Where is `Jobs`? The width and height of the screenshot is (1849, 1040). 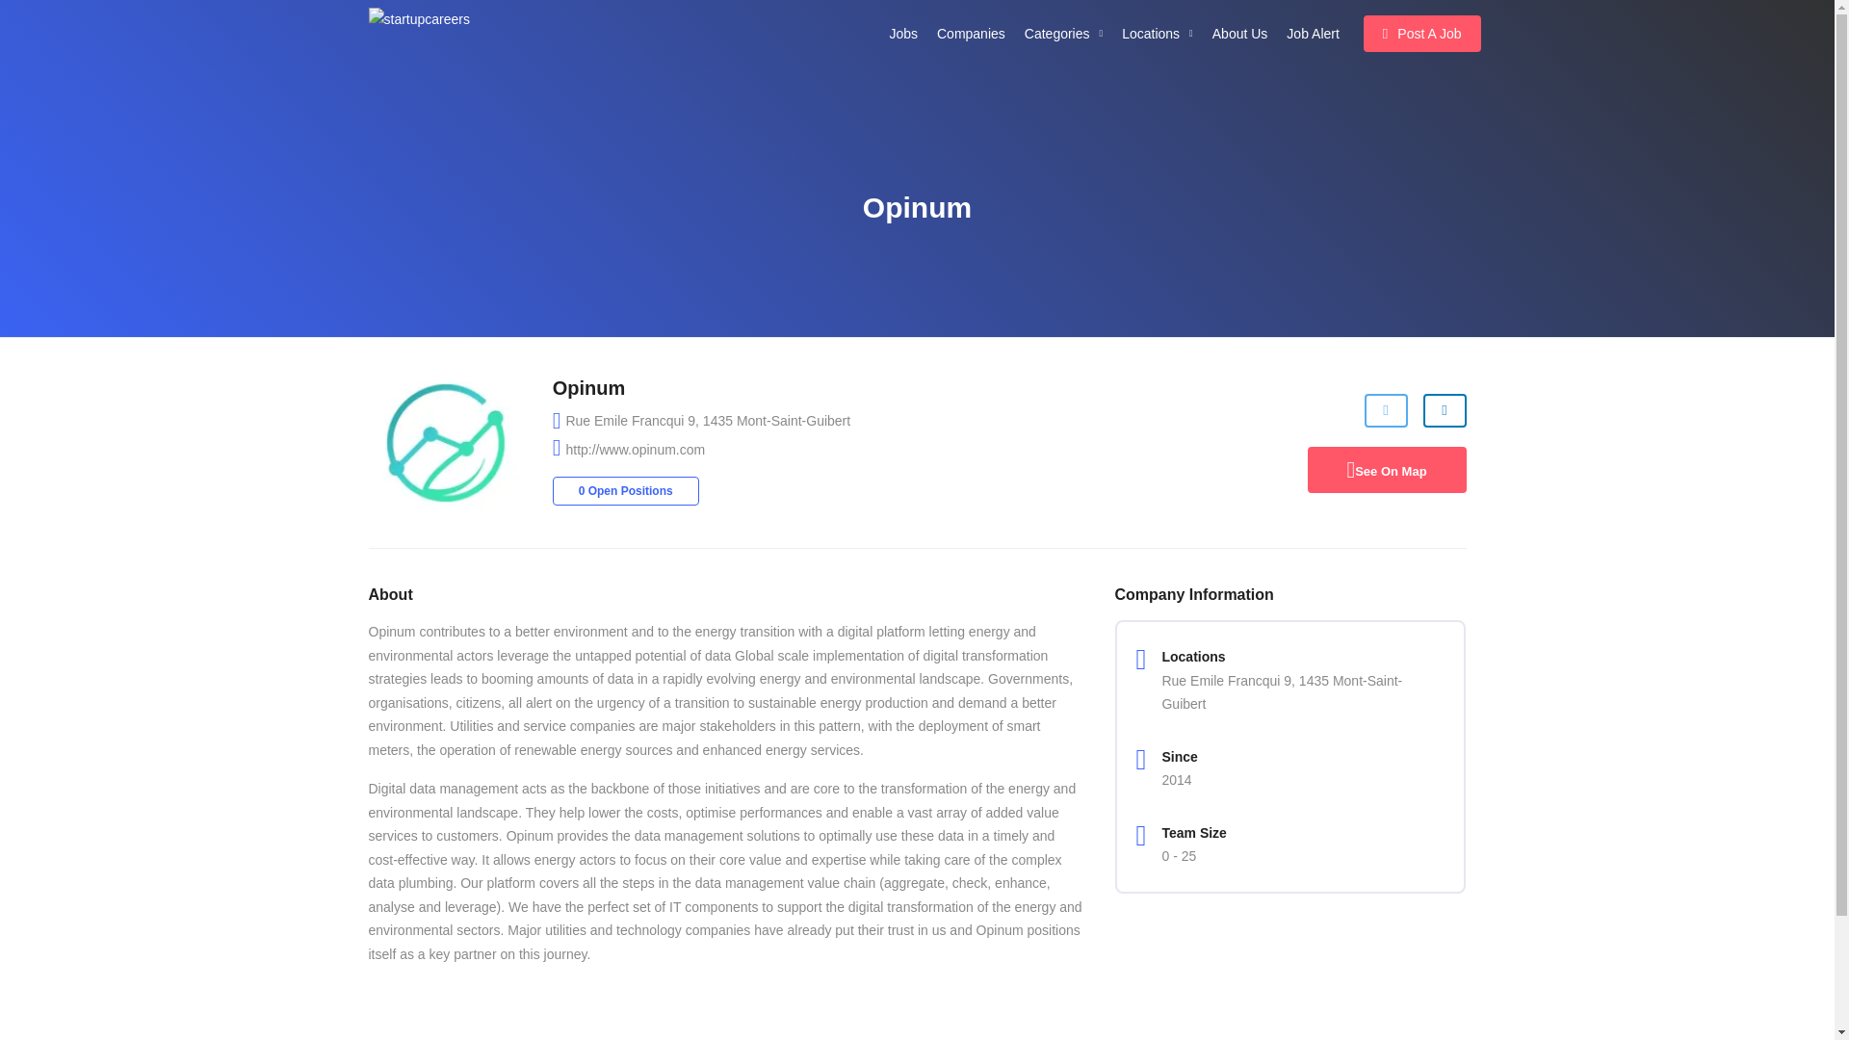
Jobs is located at coordinates (903, 35).